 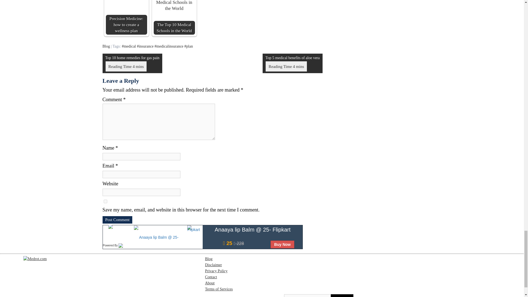 I want to click on Top 10 home remedies for gas pain, so click(x=132, y=63).